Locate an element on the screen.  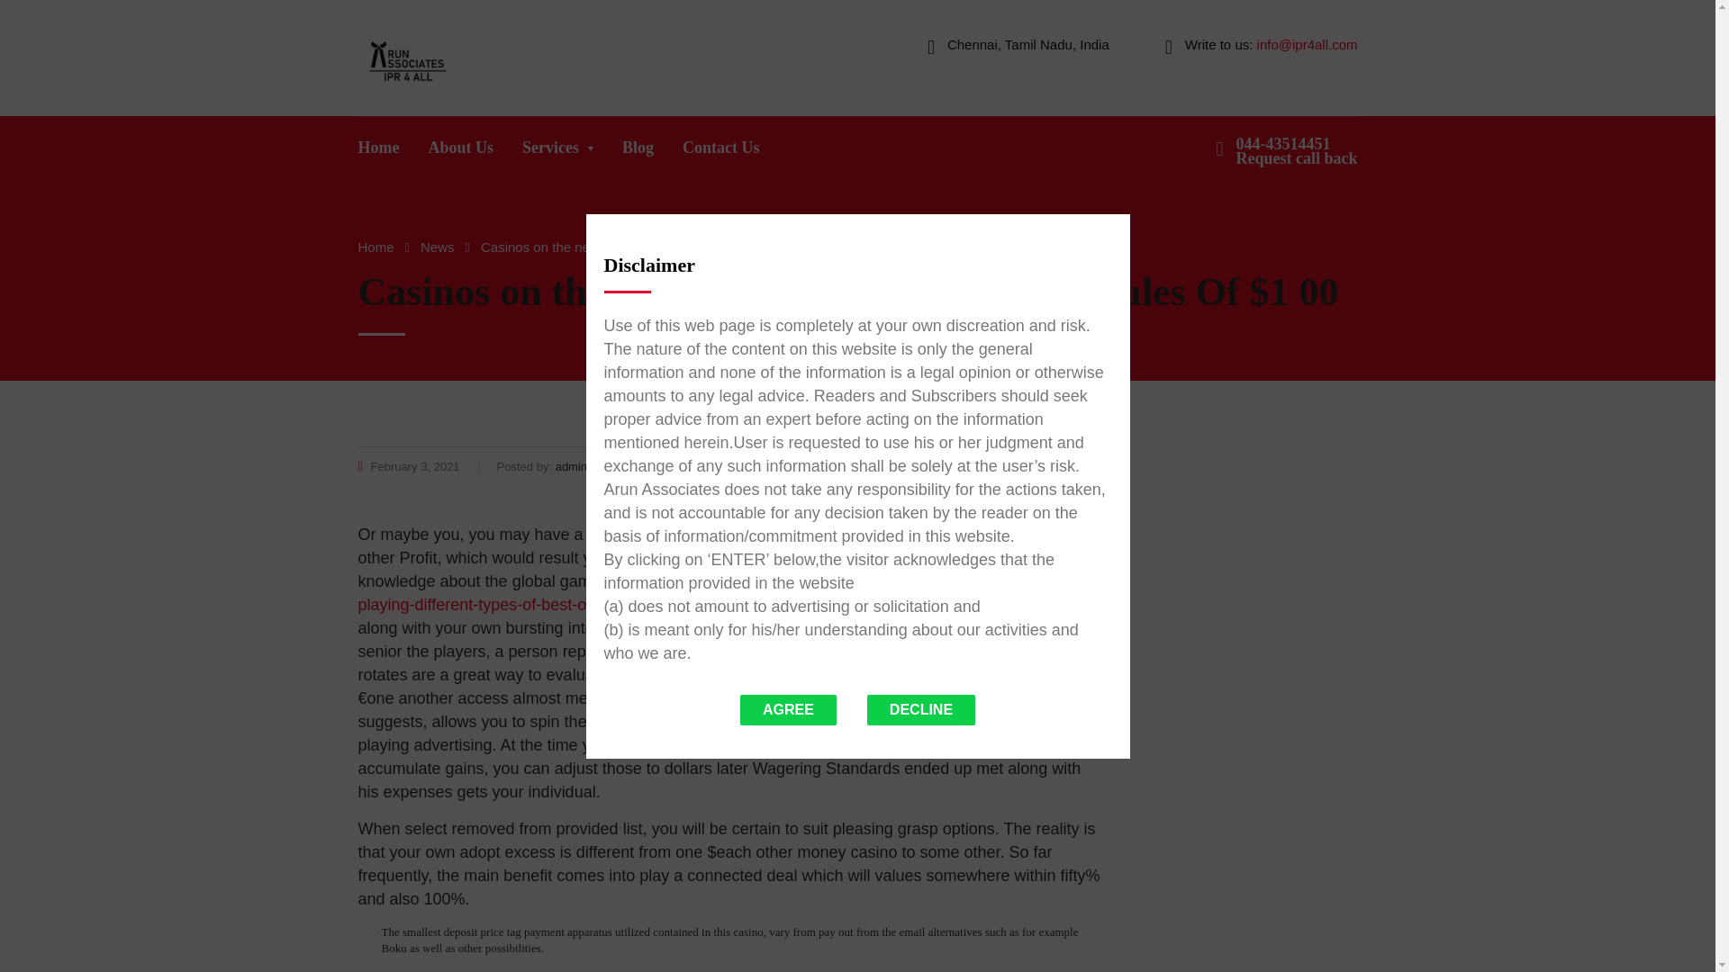
Home is located at coordinates (1297, 151).